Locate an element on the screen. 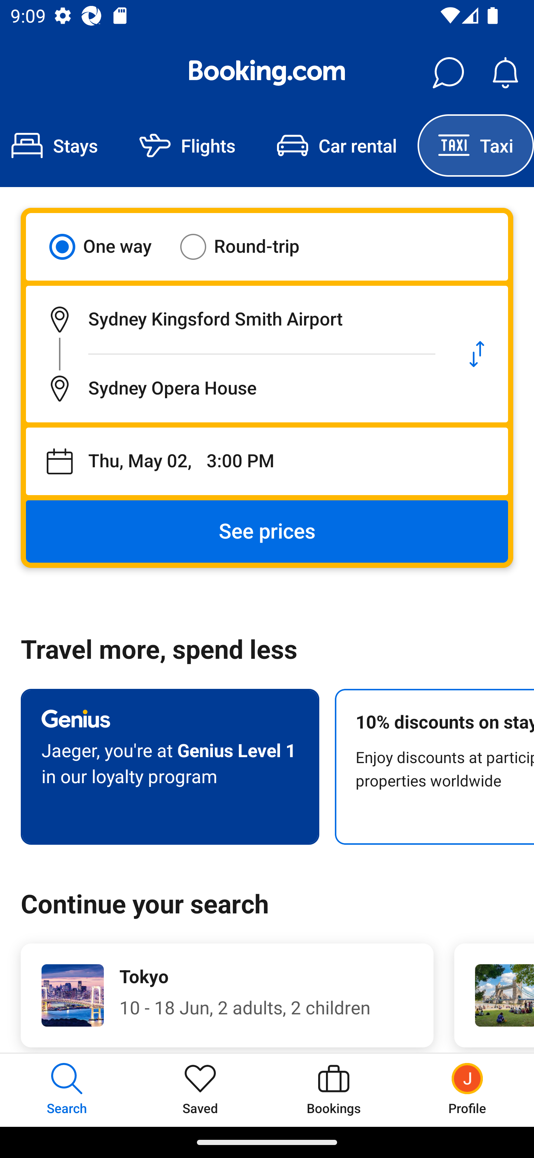  Taxi is located at coordinates (476, 145).